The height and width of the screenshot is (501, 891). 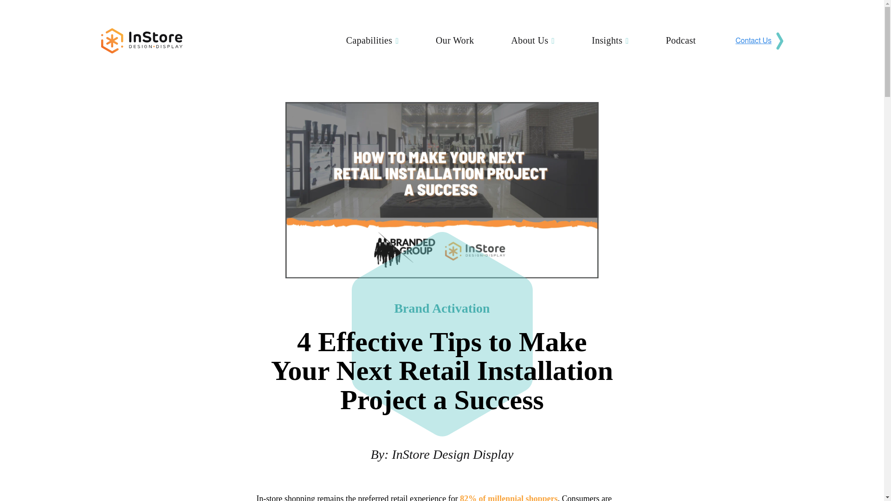 What do you see at coordinates (681, 40) in the screenshot?
I see `Podcast` at bounding box center [681, 40].